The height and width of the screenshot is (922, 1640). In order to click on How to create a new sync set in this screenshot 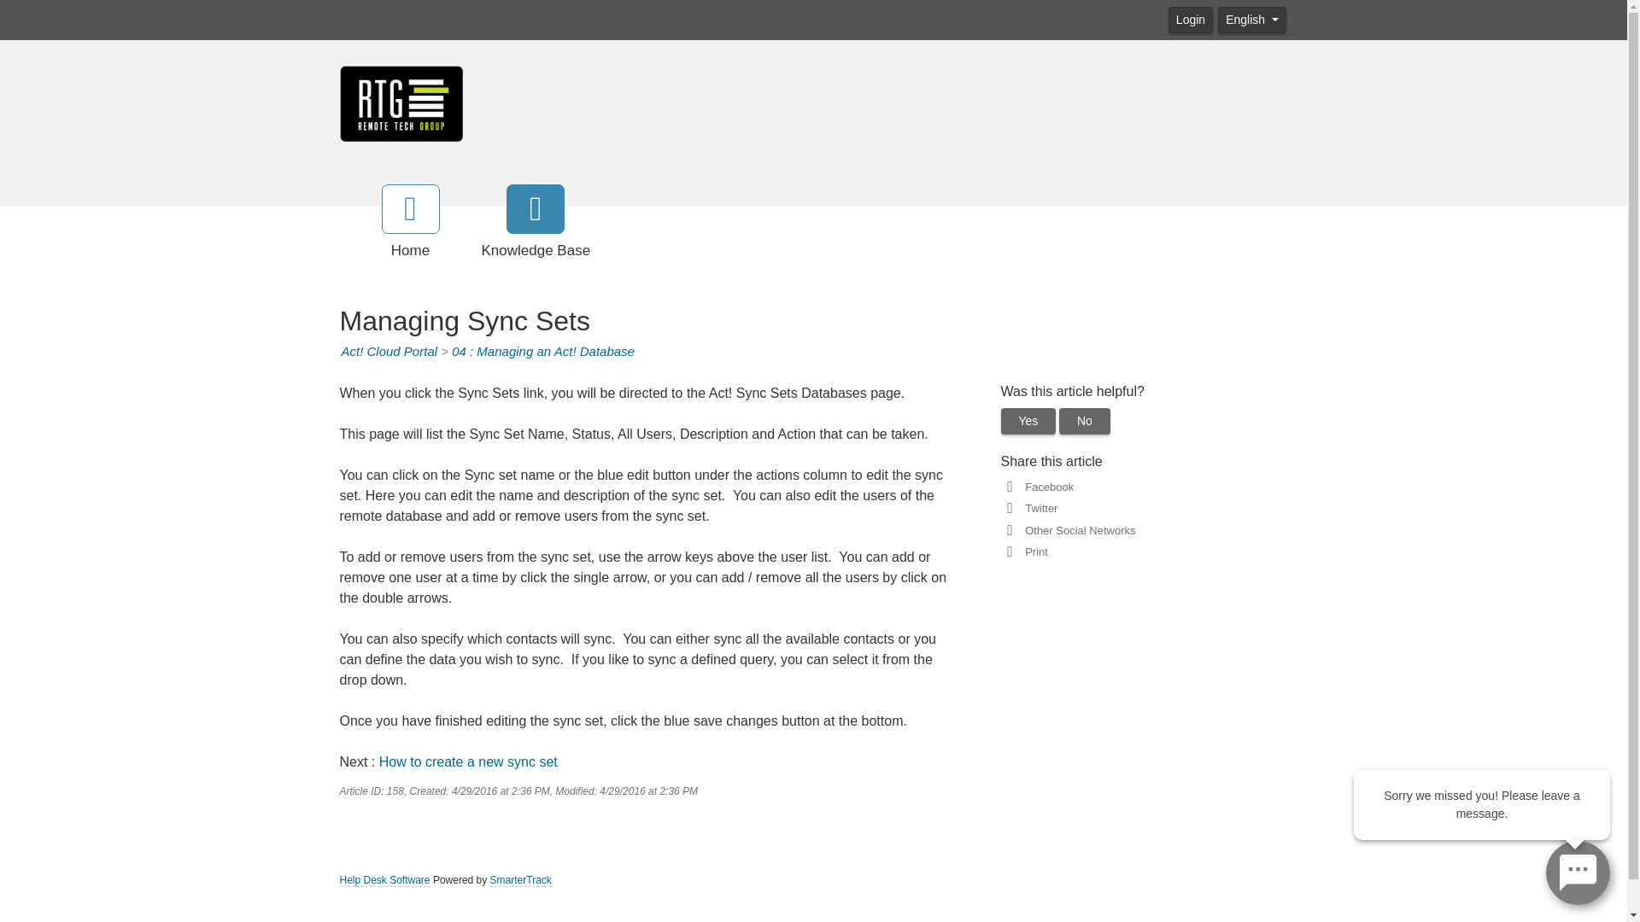, I will do `click(468, 762)`.